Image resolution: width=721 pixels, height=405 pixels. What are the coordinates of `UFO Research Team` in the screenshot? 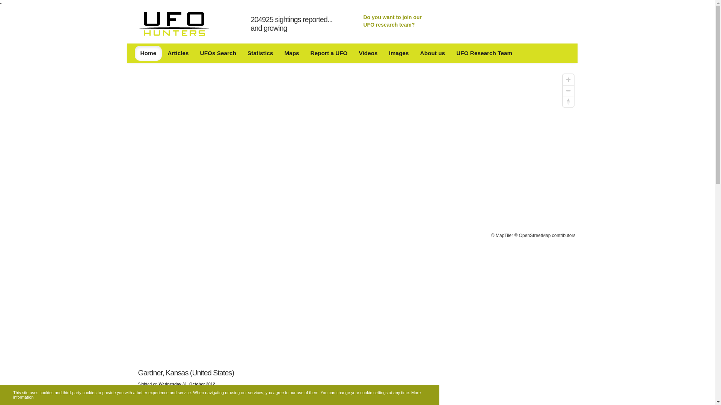 It's located at (484, 53).